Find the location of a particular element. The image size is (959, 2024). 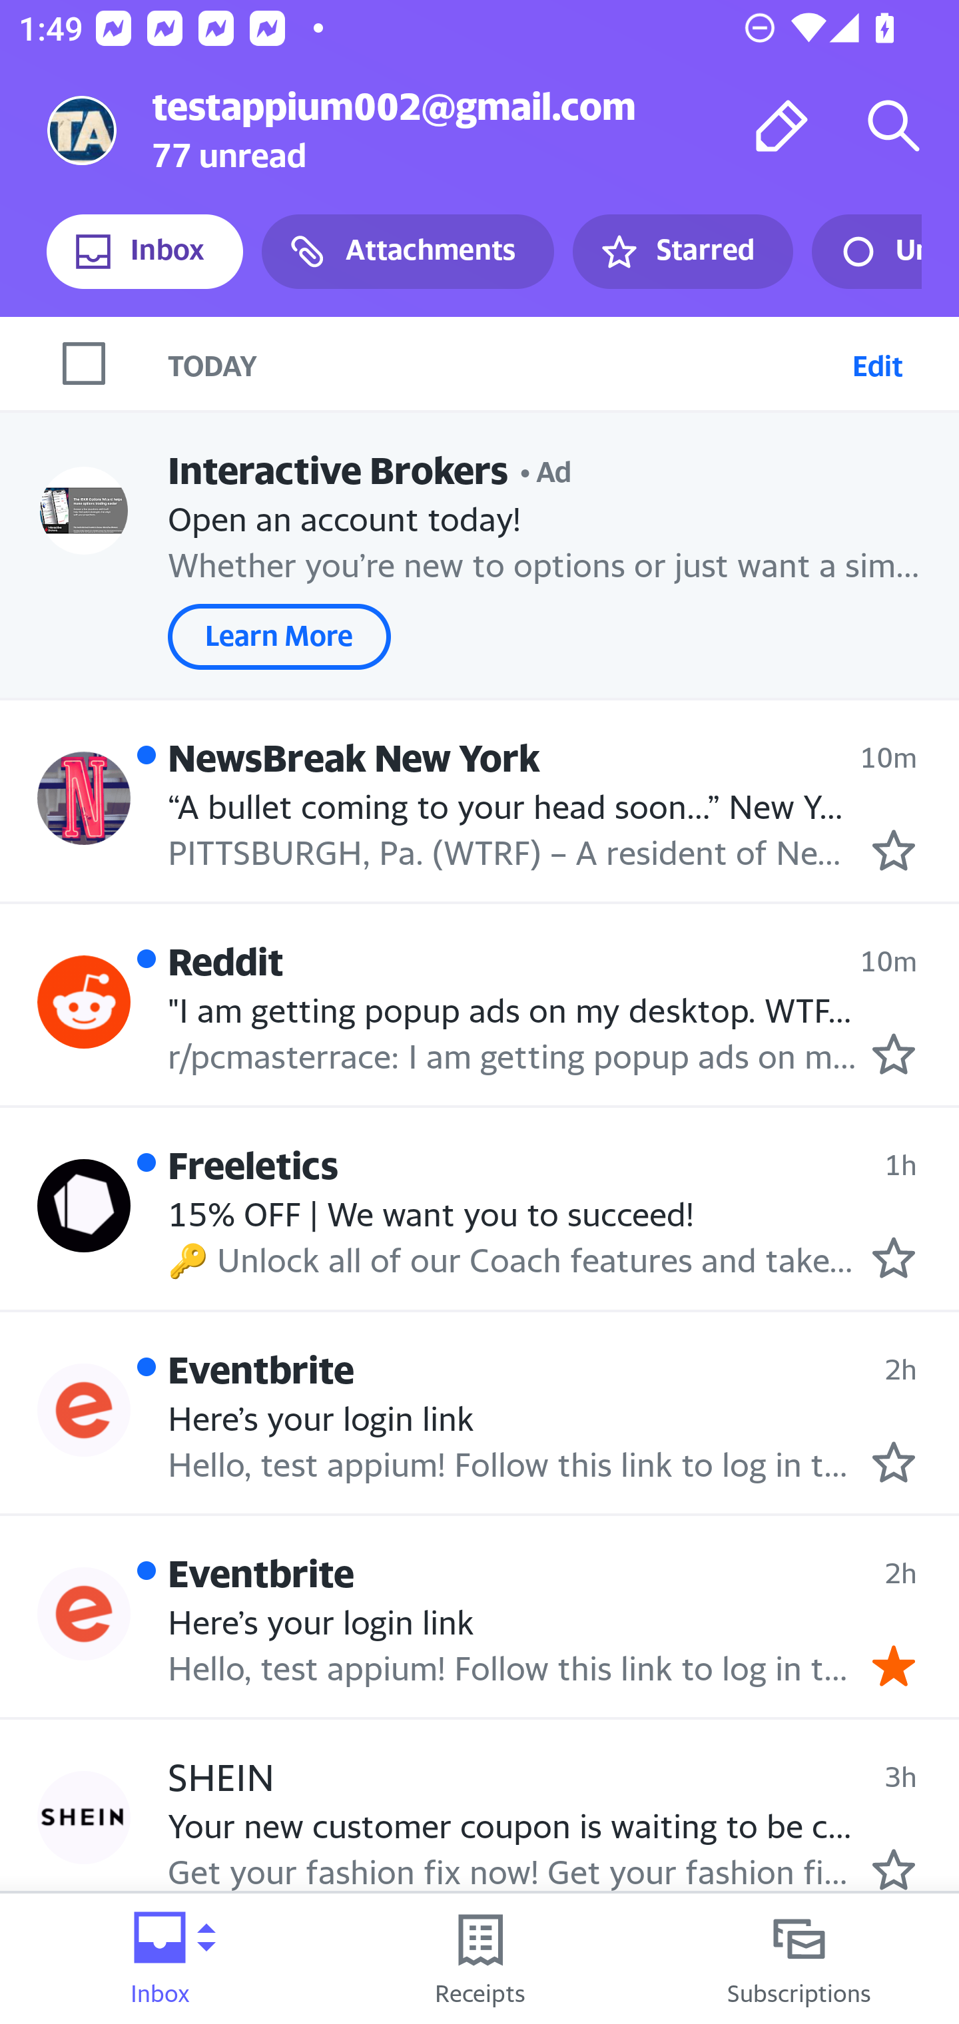

Profile
Freeletics is located at coordinates (84, 1206).